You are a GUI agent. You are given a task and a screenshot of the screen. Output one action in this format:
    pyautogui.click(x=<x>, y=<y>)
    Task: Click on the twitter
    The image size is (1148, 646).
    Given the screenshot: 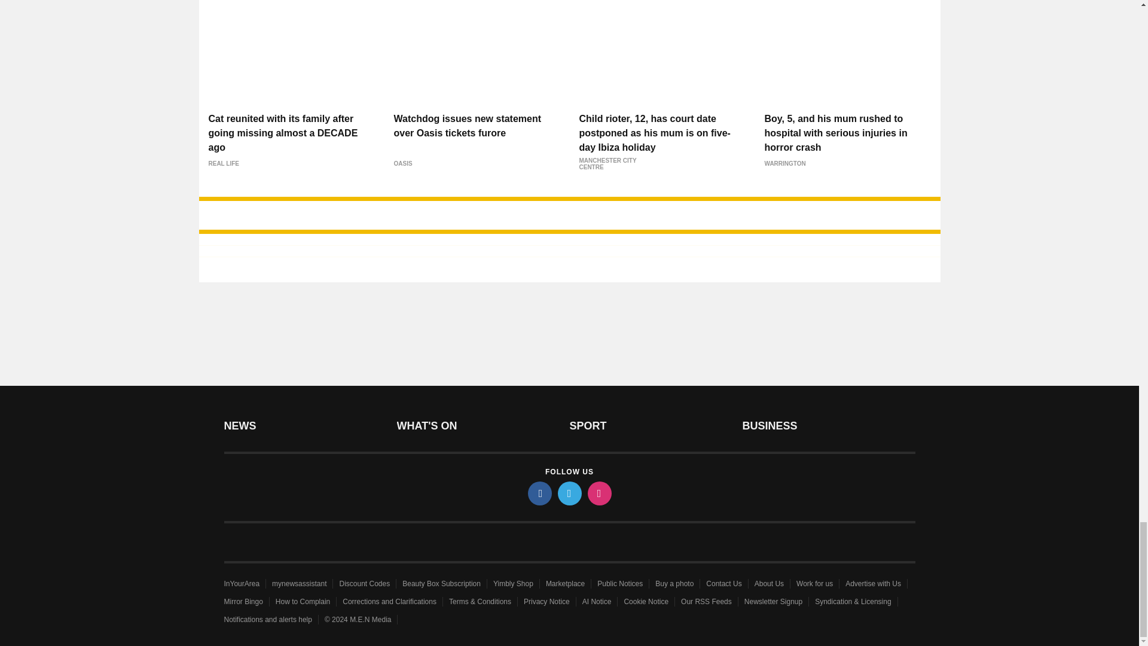 What is the action you would take?
    pyautogui.click(x=569, y=493)
    